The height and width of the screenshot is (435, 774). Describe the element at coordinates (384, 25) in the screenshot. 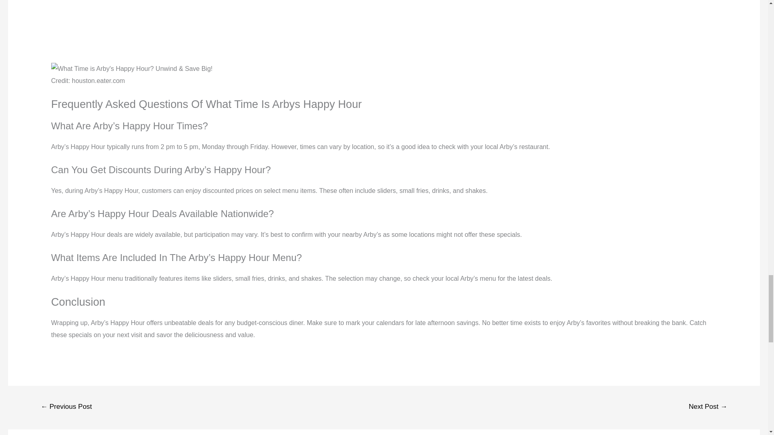

I see `Sesame Street: Will.i.am Sings "What I Am"` at that location.